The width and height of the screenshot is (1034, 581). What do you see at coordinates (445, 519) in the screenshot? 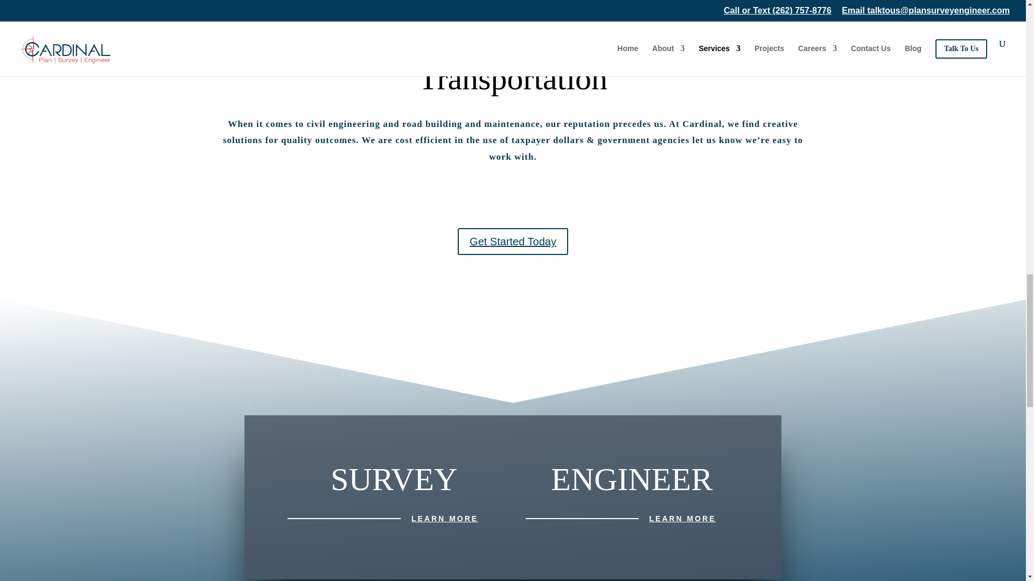
I see `LEARN MORE` at bounding box center [445, 519].